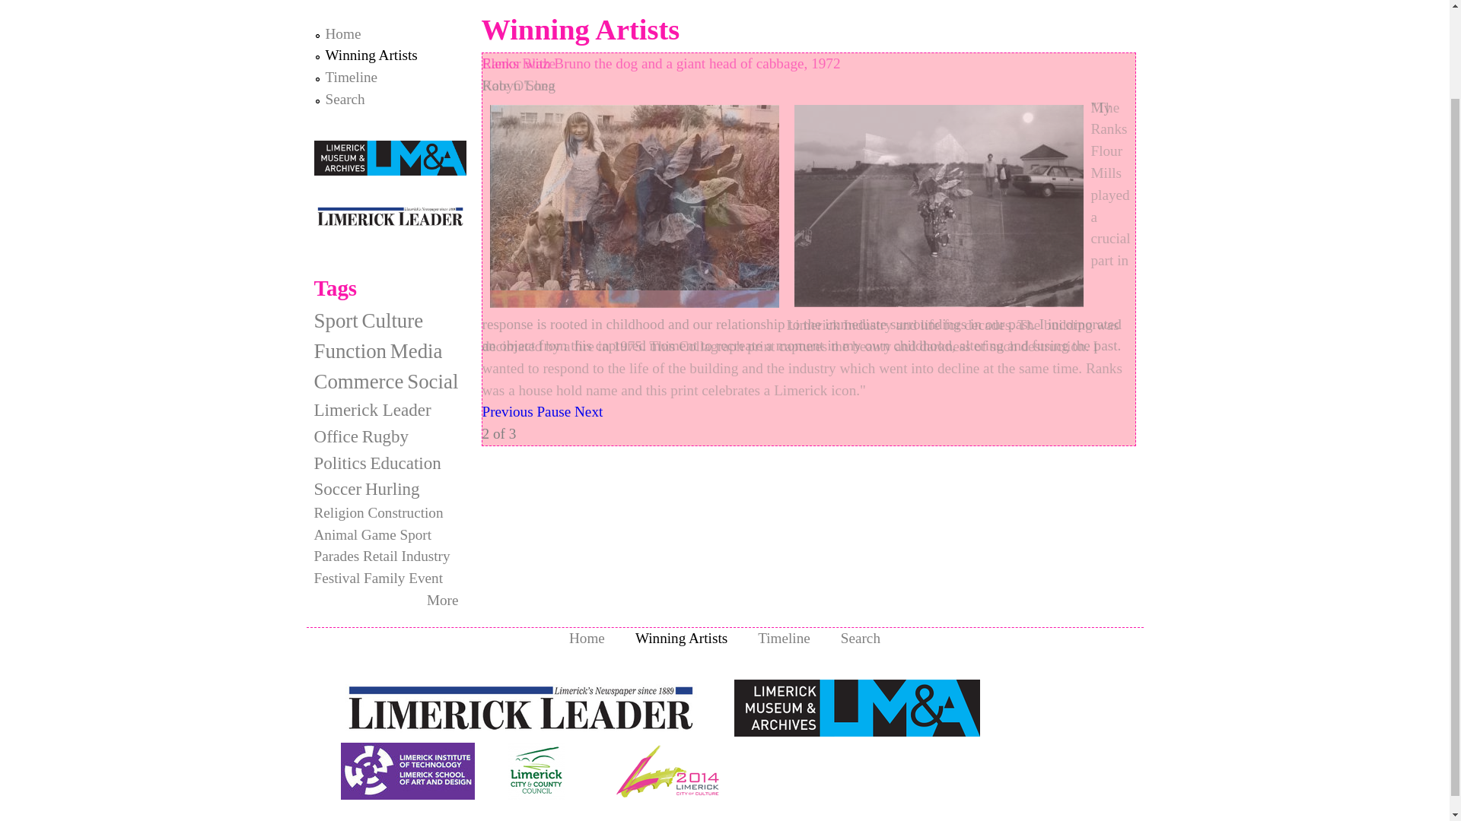 This screenshot has width=1461, height=821. What do you see at coordinates (371, 55) in the screenshot?
I see `Winning Artists` at bounding box center [371, 55].